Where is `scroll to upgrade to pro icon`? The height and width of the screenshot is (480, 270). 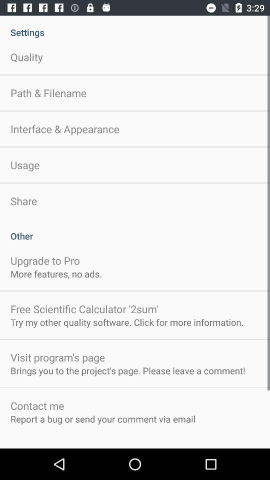
scroll to upgrade to pro icon is located at coordinates (45, 260).